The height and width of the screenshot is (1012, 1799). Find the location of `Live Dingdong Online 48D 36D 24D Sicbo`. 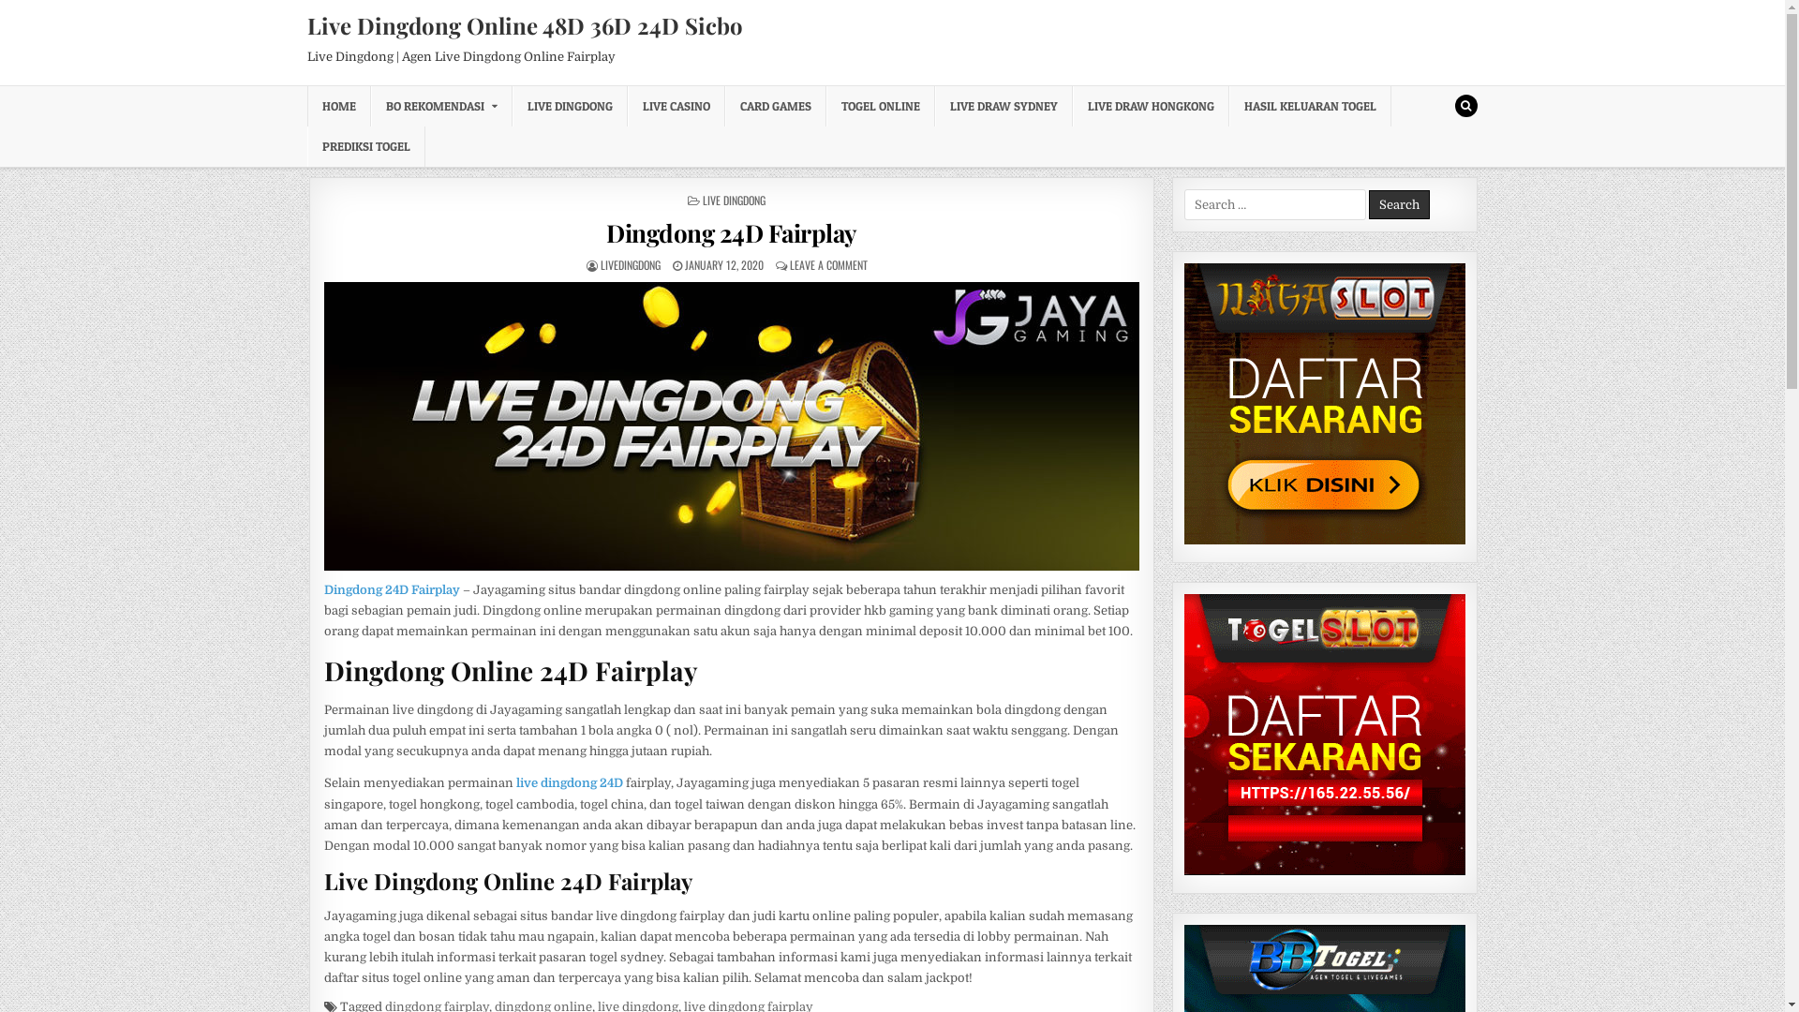

Live Dingdong Online 48D 36D 24D Sicbo is located at coordinates (525, 25).